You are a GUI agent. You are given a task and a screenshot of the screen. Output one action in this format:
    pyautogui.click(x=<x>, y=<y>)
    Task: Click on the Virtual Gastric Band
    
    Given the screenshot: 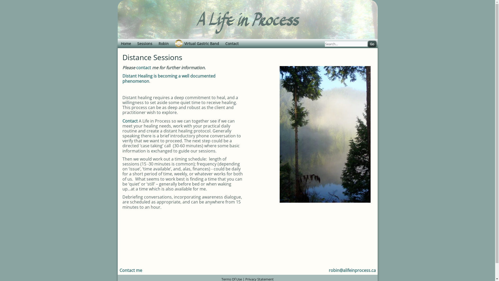 What is the action you would take?
    pyautogui.click(x=197, y=44)
    